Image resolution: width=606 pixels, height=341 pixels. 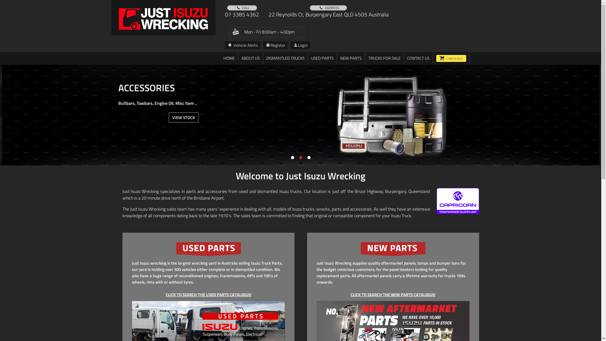 What do you see at coordinates (275, 45) in the screenshot?
I see `Register` at bounding box center [275, 45].